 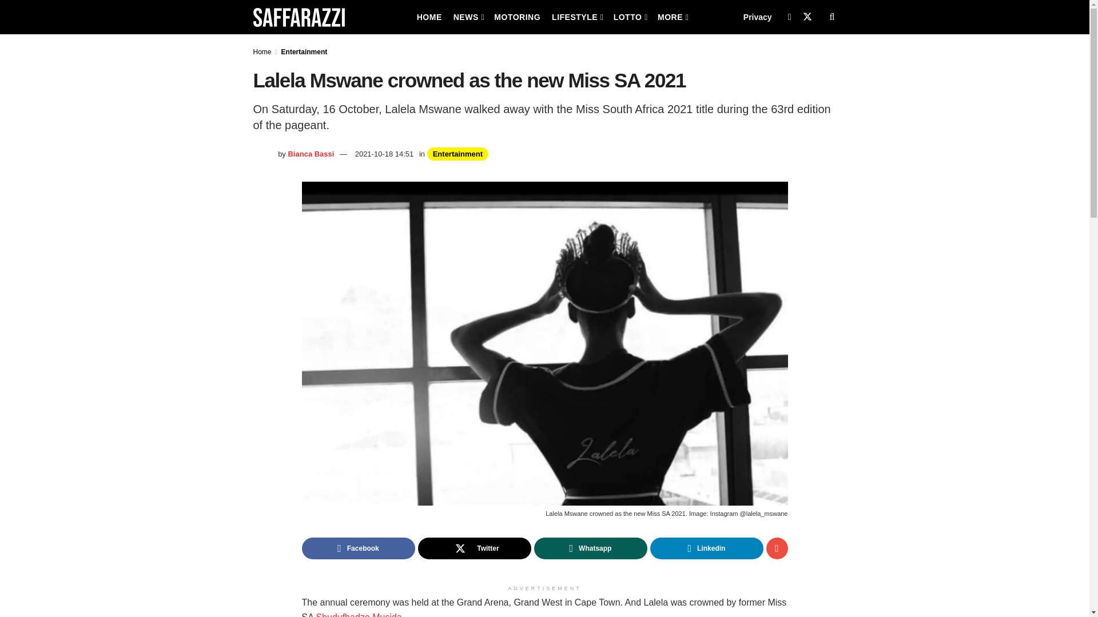 What do you see at coordinates (468, 17) in the screenshot?
I see `NEWS` at bounding box center [468, 17].